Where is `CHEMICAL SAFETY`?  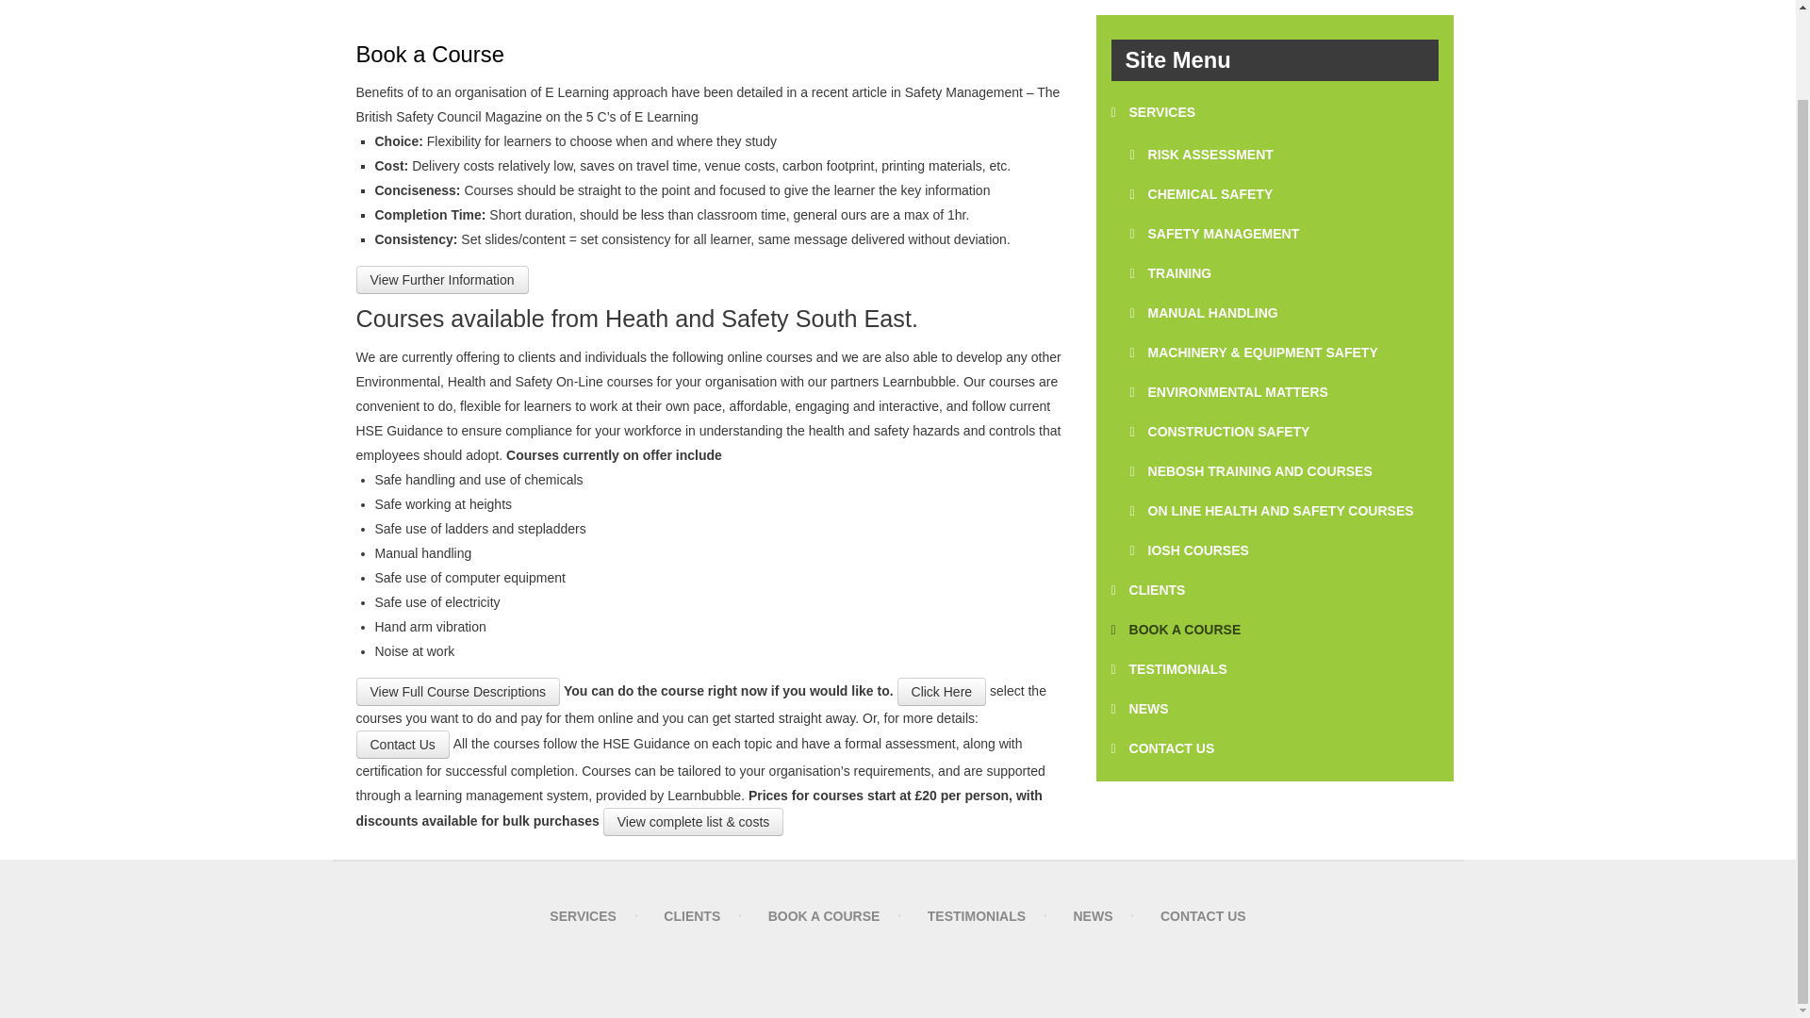
CHEMICAL SAFETY is located at coordinates (1284, 194).